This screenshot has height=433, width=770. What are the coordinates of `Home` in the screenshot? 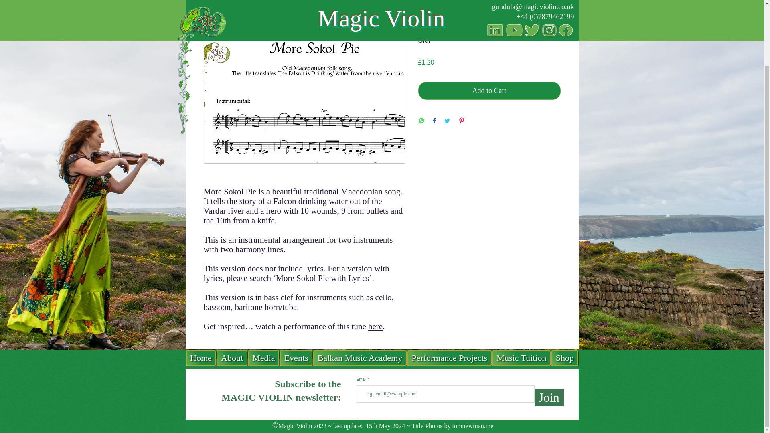 It's located at (214, 2).